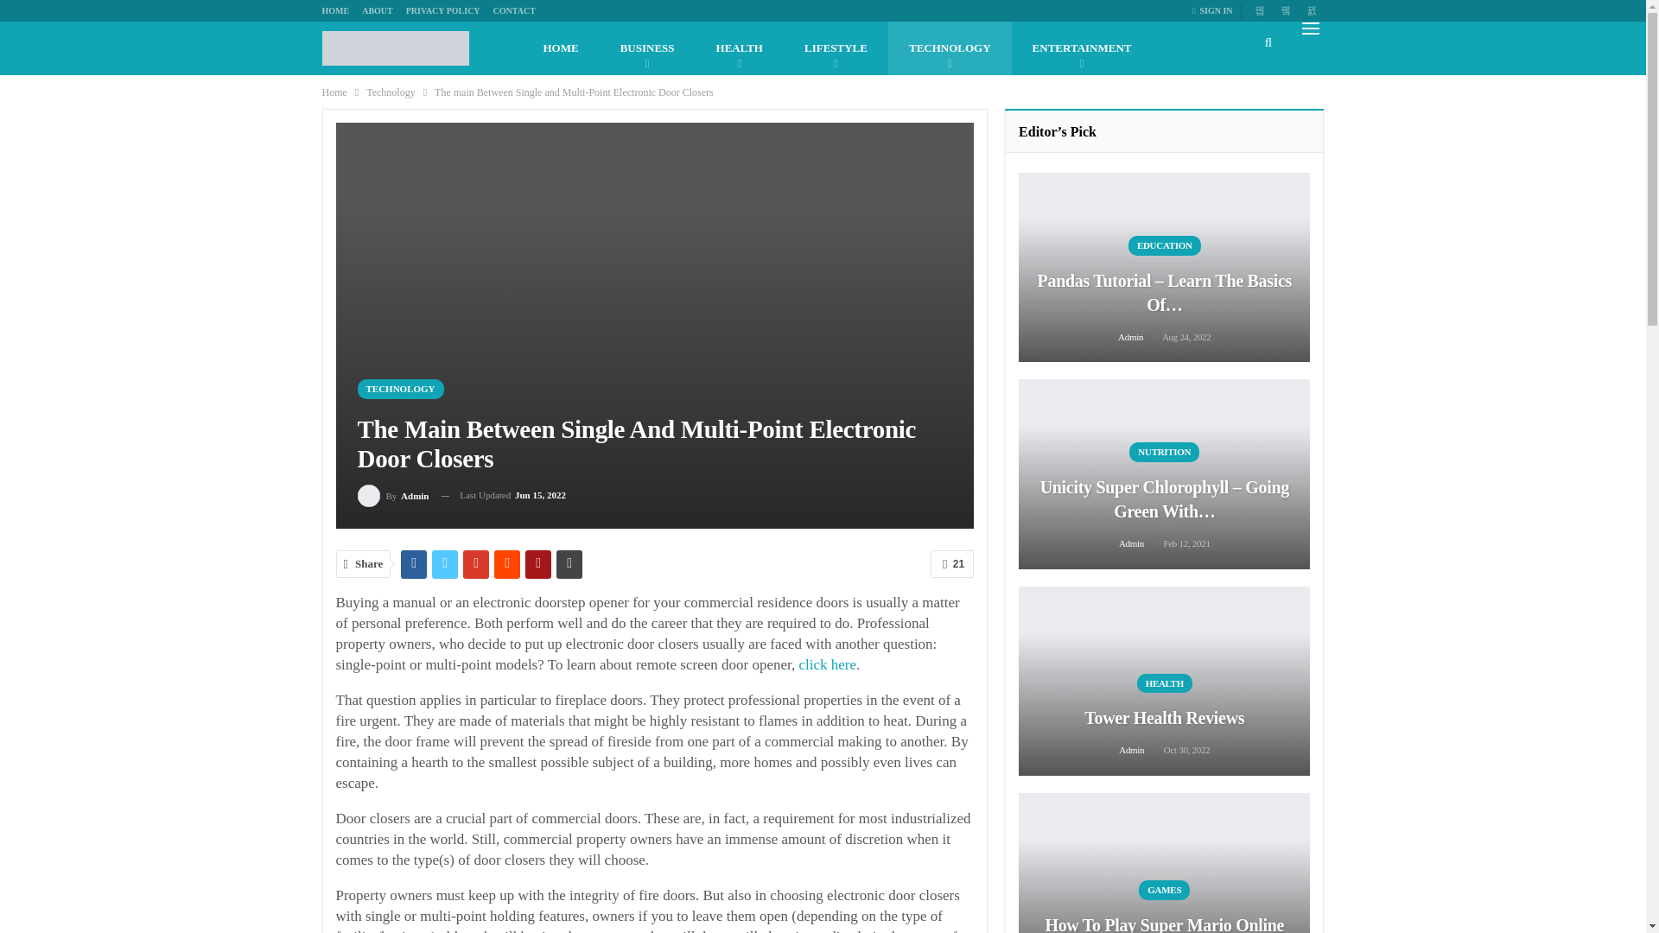 The height and width of the screenshot is (933, 1659). Describe the element at coordinates (394, 496) in the screenshot. I see `Browse Author Articles` at that location.